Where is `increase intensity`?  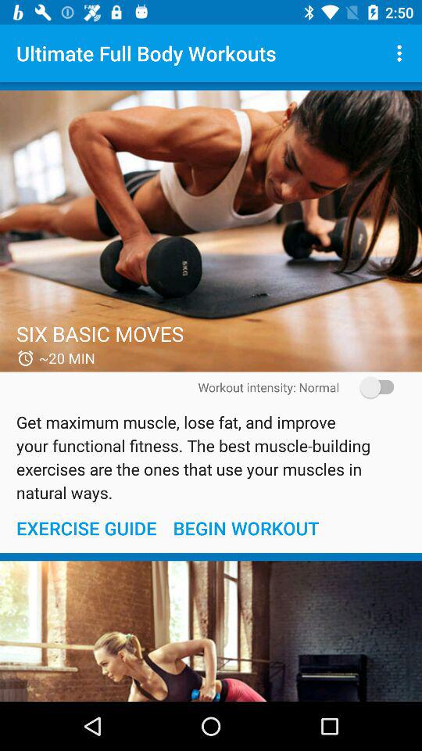 increase intensity is located at coordinates (372, 386).